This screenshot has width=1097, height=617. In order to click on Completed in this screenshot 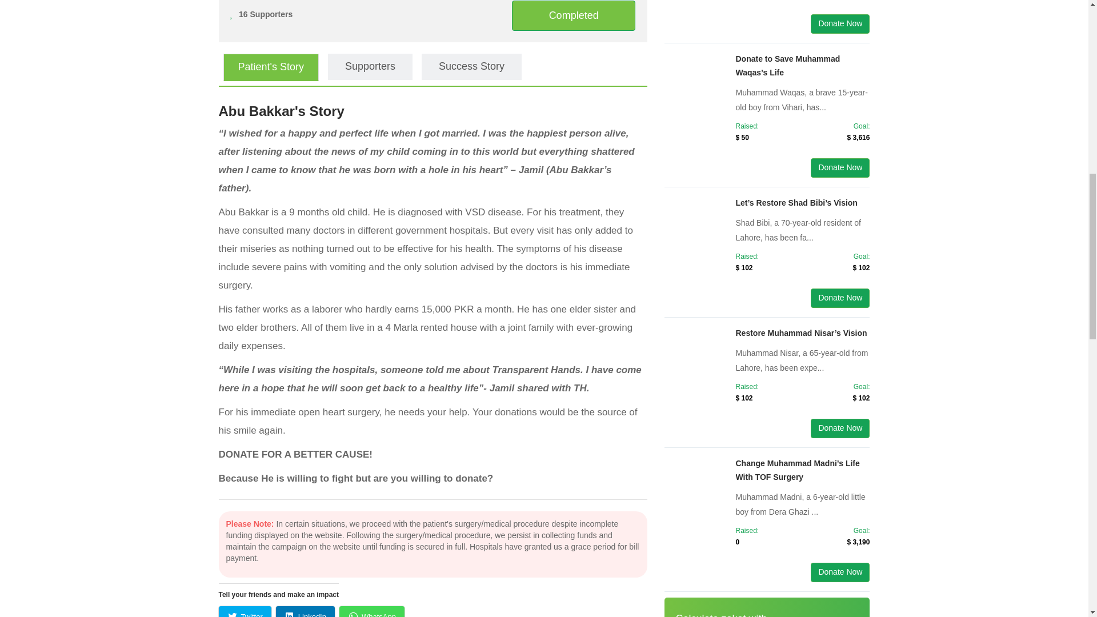, I will do `click(574, 15)`.